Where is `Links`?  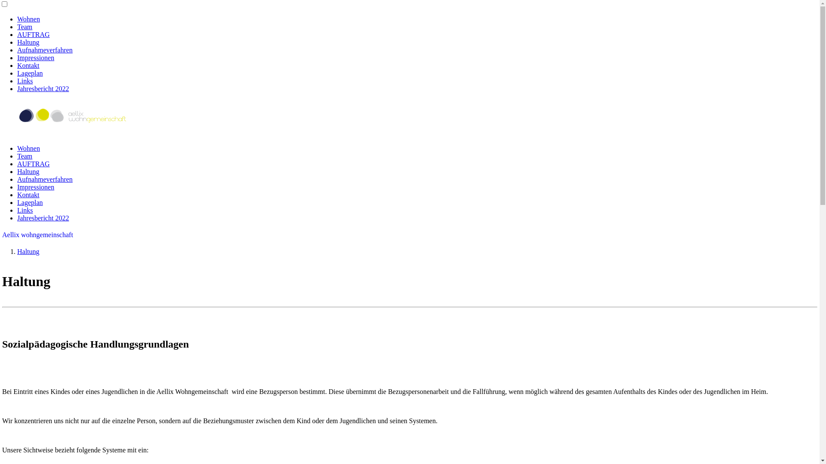 Links is located at coordinates (25, 211).